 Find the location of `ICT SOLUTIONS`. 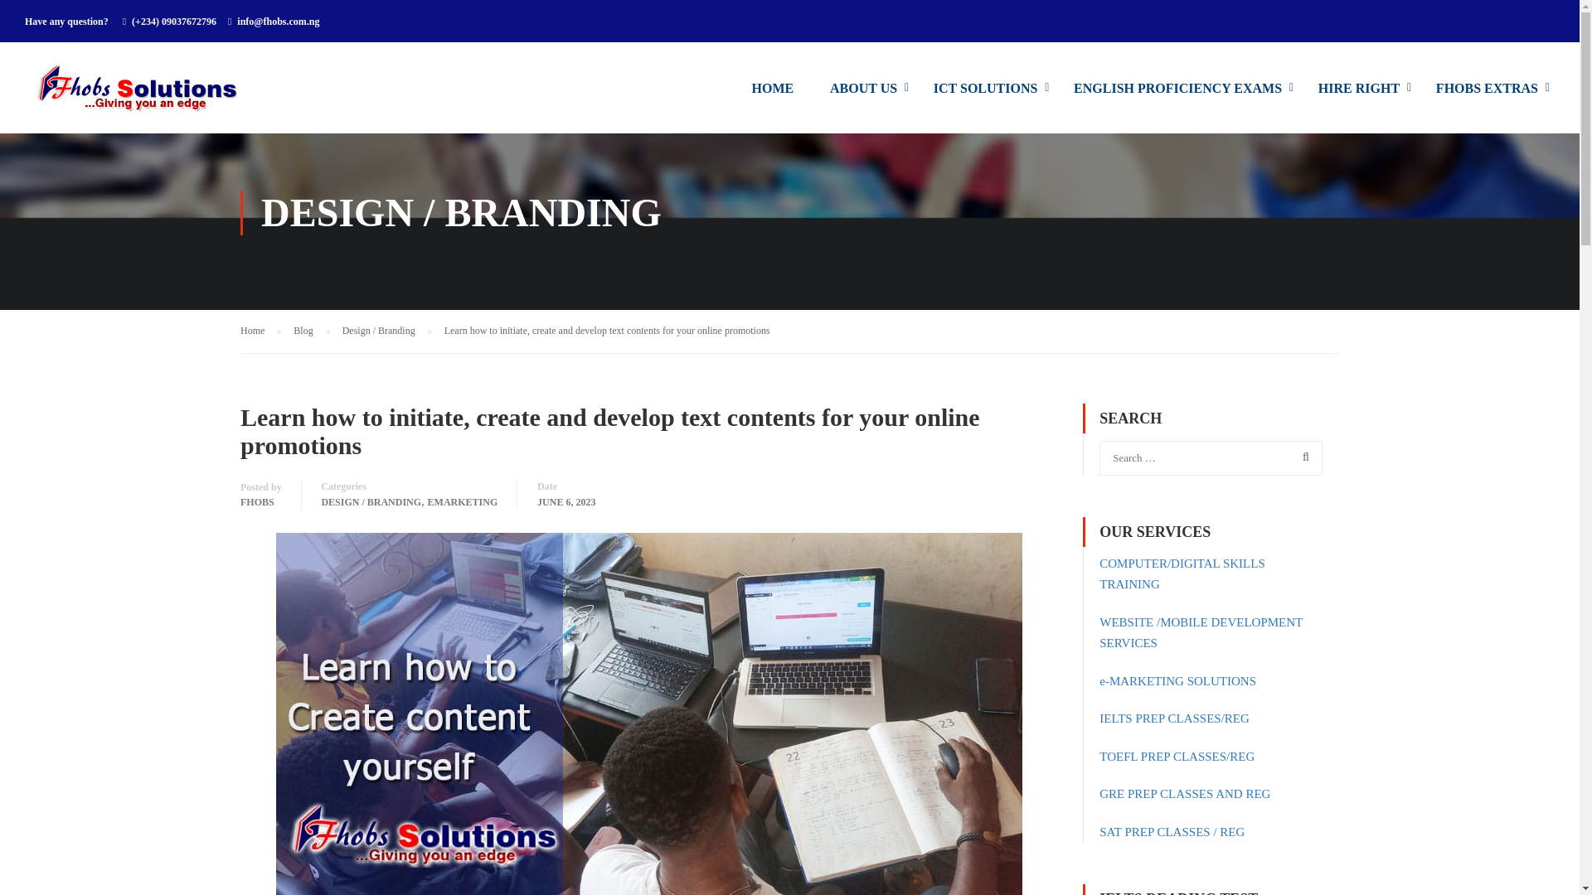

ICT SOLUTIONS is located at coordinates (985, 96).